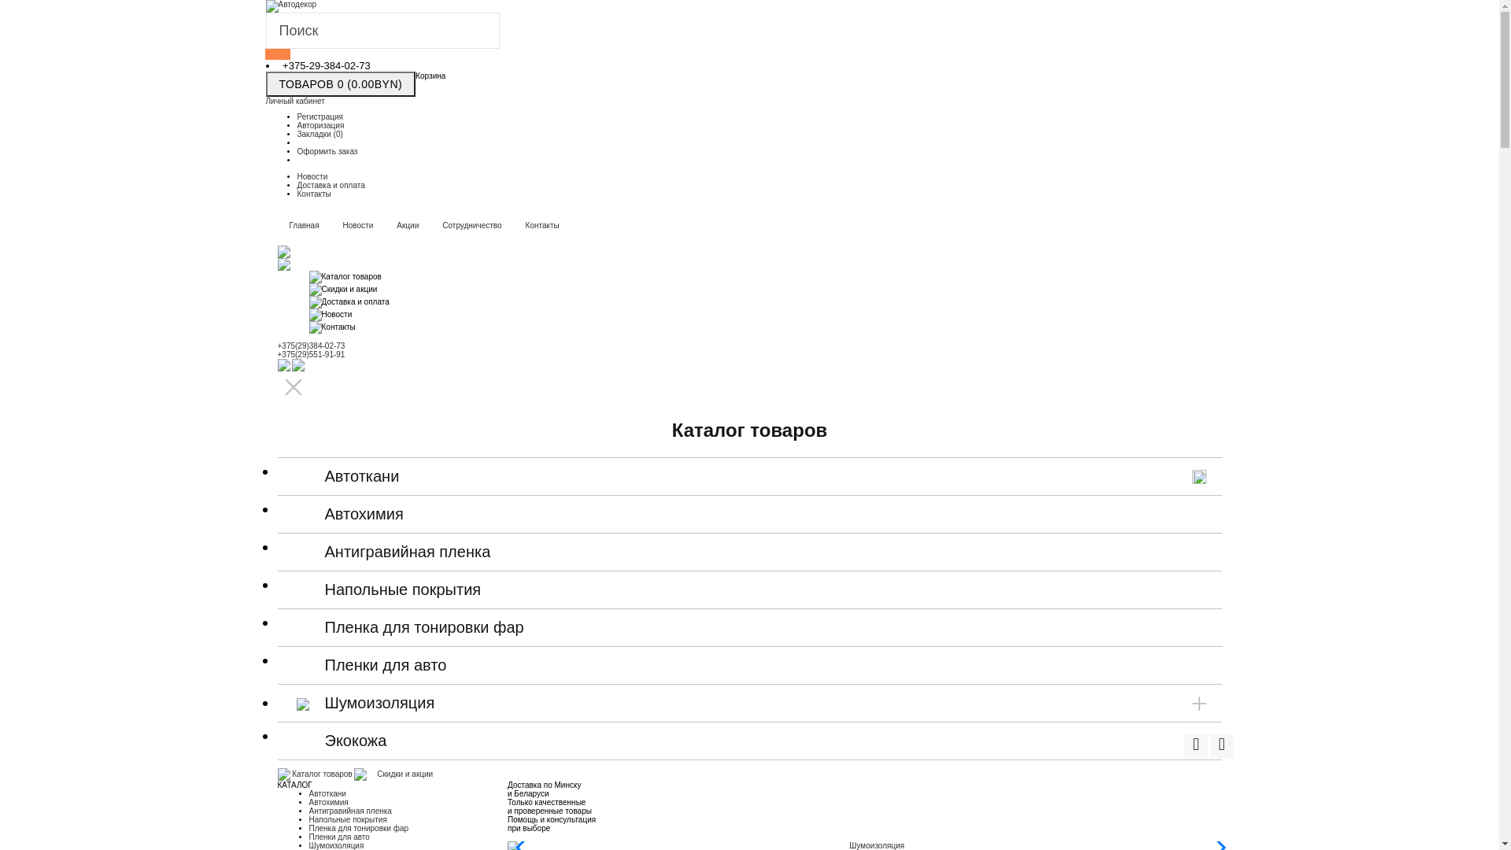  Describe the element at coordinates (311, 354) in the screenshot. I see `+375(29)551-91-91` at that location.